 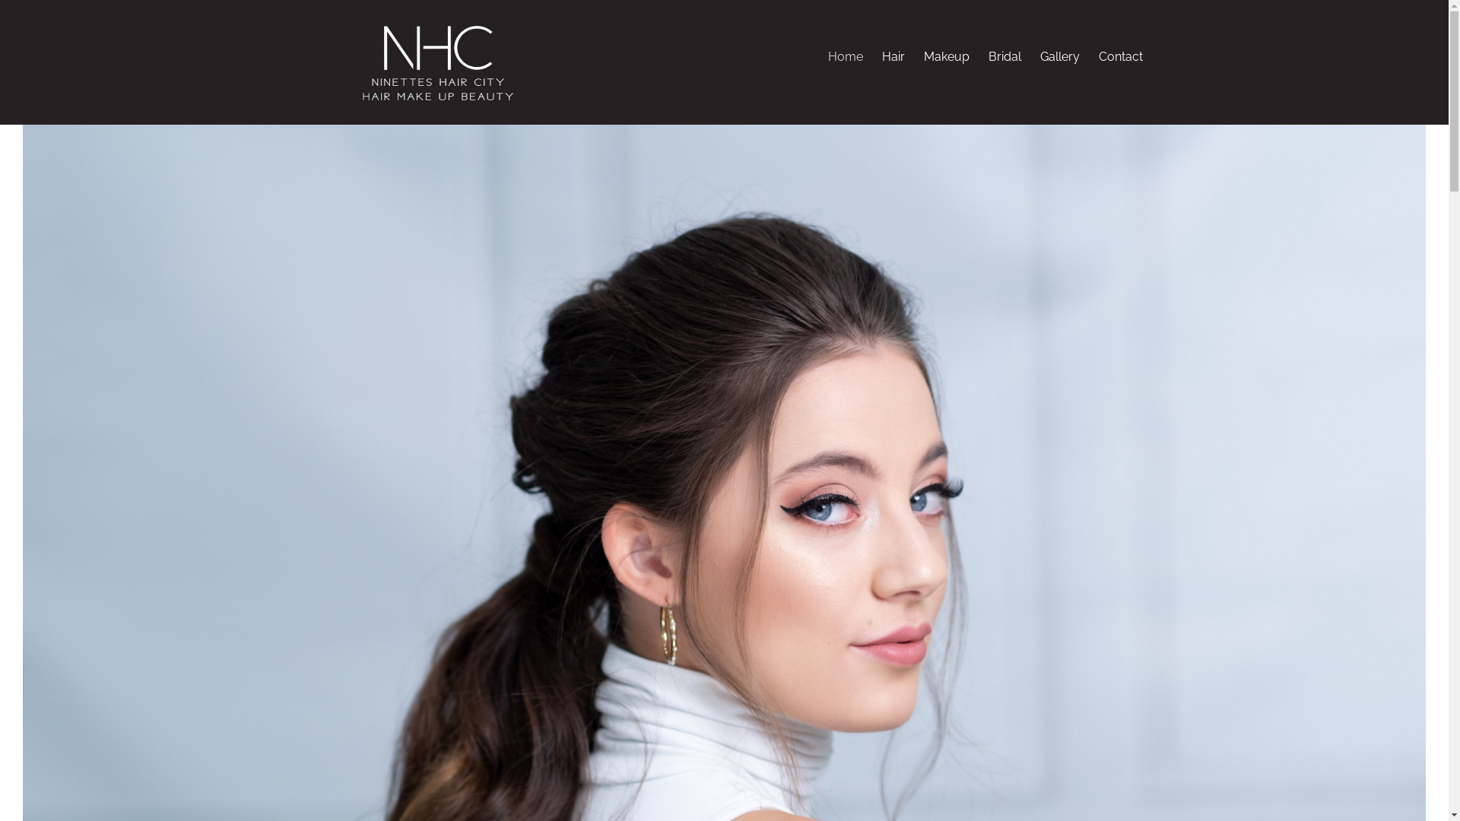 What do you see at coordinates (893, 56) in the screenshot?
I see `Hair` at bounding box center [893, 56].